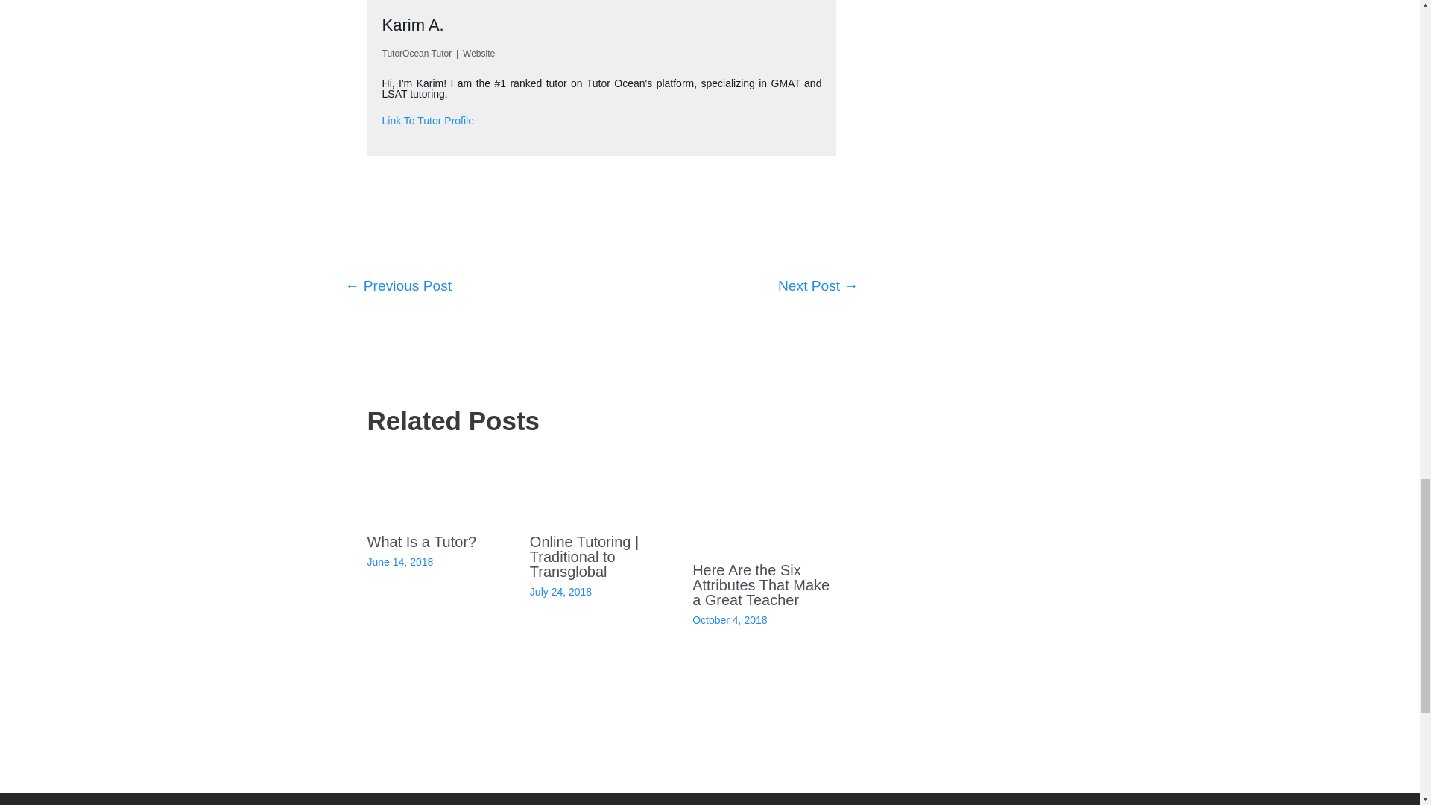  What do you see at coordinates (761, 584) in the screenshot?
I see `Here Are the Six Attributes That Make a Great Teacher` at bounding box center [761, 584].